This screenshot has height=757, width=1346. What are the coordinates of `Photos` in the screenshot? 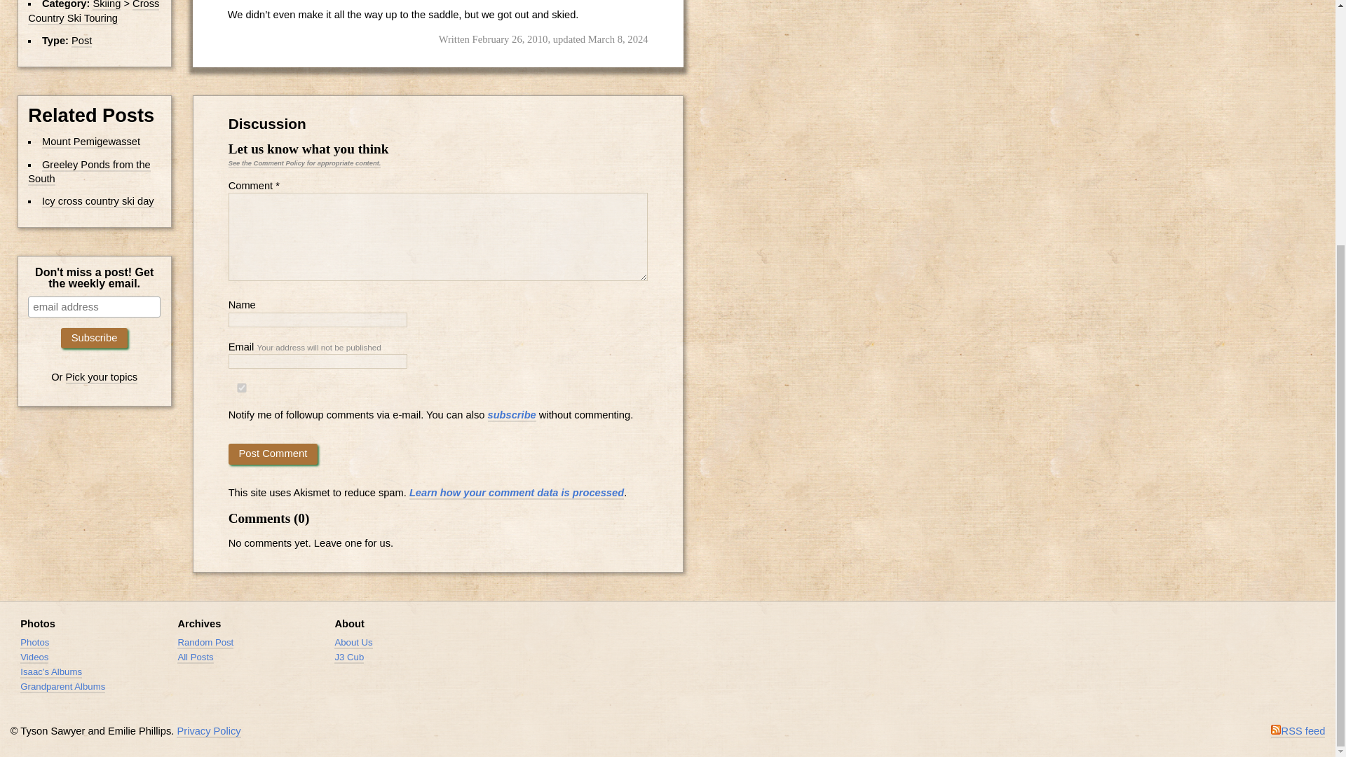 It's located at (34, 643).